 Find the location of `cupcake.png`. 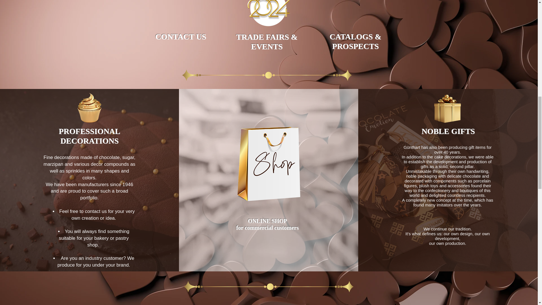

cupcake.png is located at coordinates (89, 108).